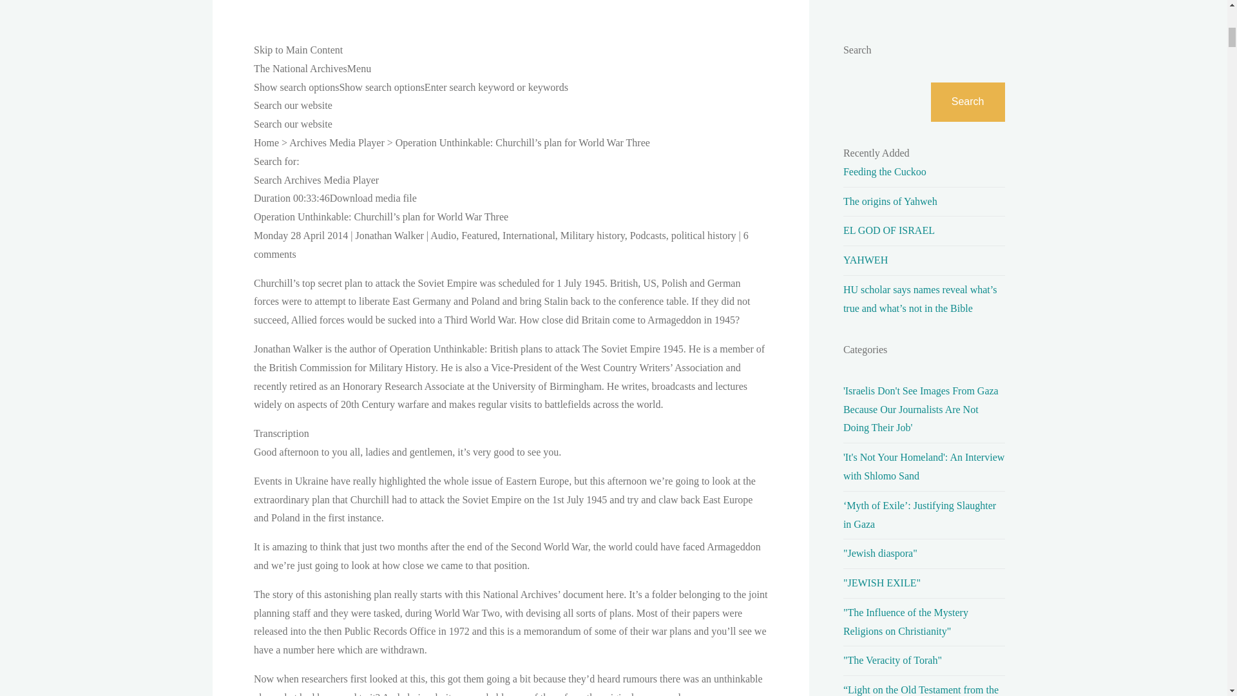 The width and height of the screenshot is (1237, 696). What do you see at coordinates (885, 171) in the screenshot?
I see `Feeding the Cuckoo` at bounding box center [885, 171].